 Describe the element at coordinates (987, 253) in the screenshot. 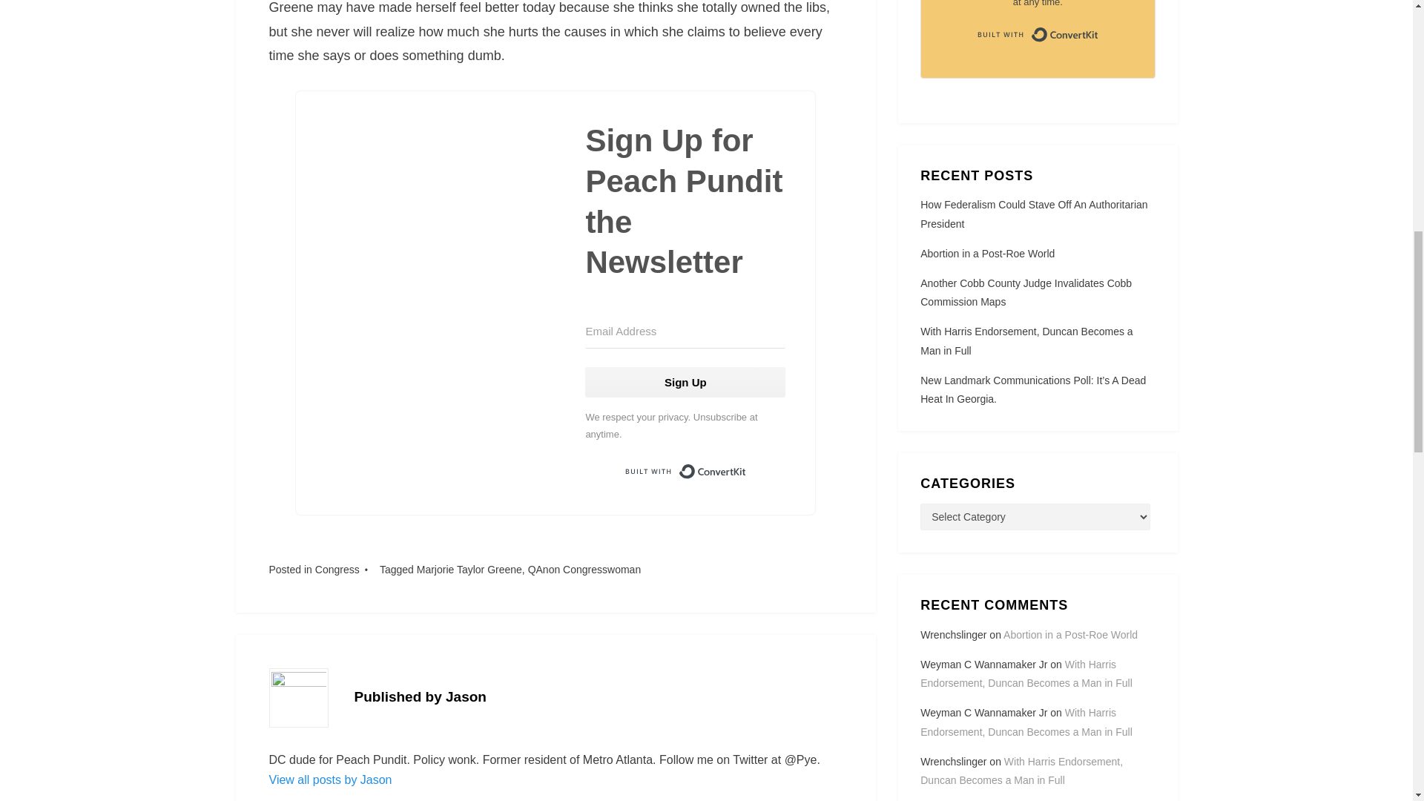

I see `Abortion in a Post-Roe World` at that location.